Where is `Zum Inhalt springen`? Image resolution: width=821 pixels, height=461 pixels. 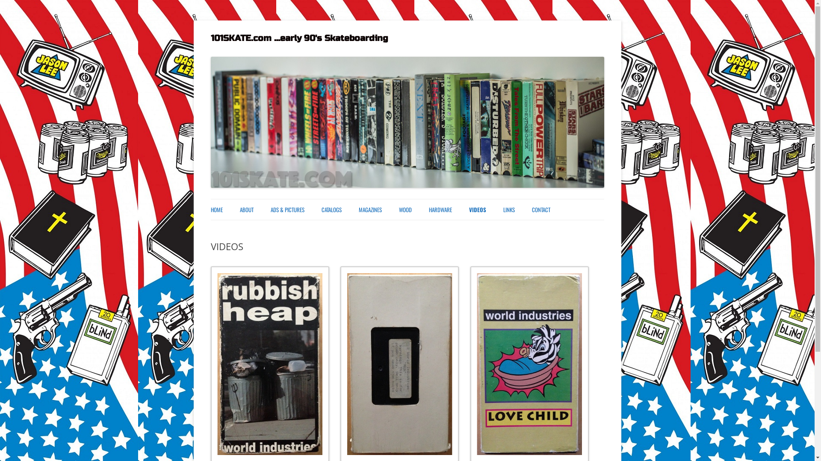 Zum Inhalt springen is located at coordinates (436, 202).